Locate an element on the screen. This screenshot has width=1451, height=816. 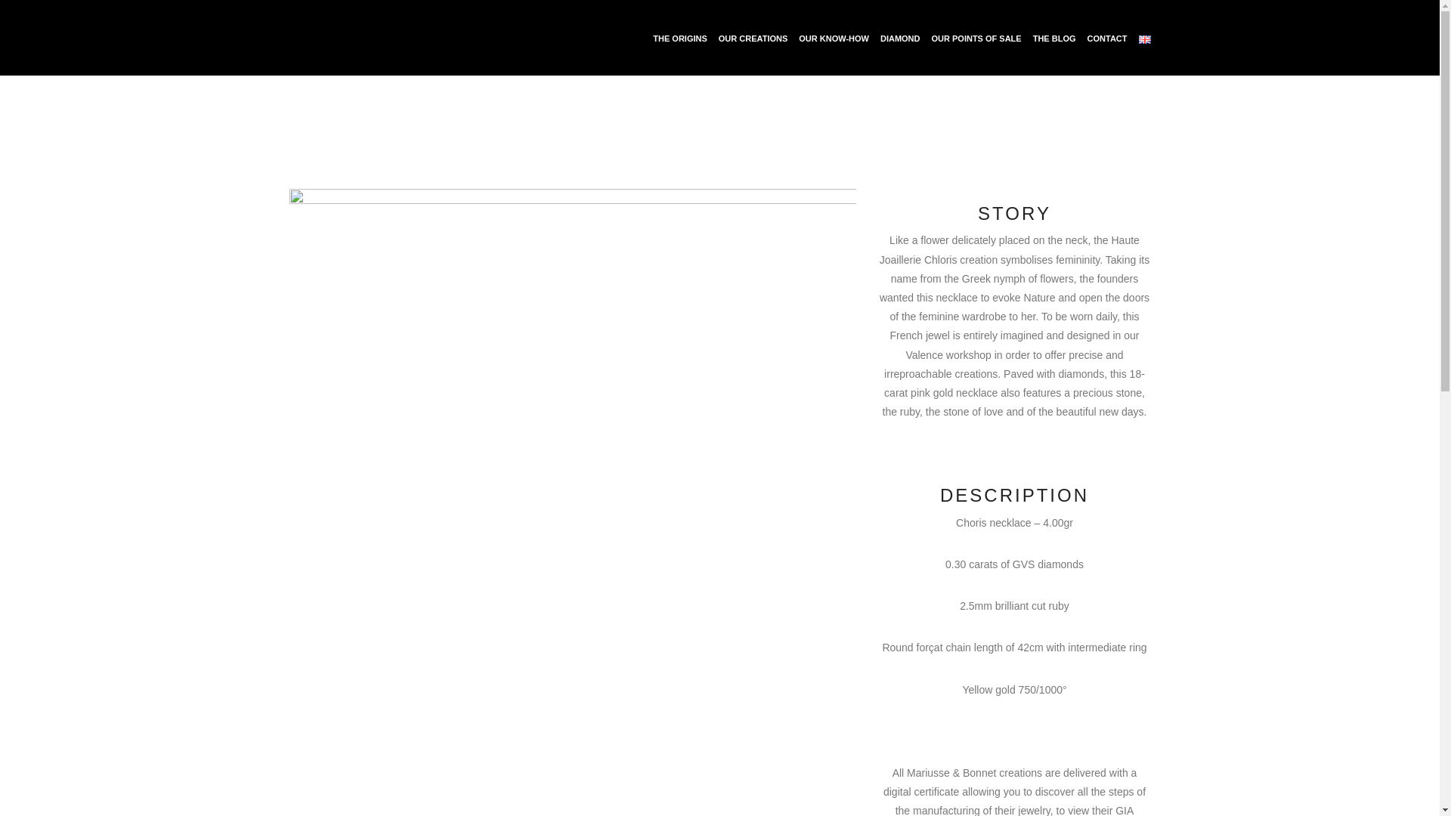
CONTACT is located at coordinates (1106, 39).